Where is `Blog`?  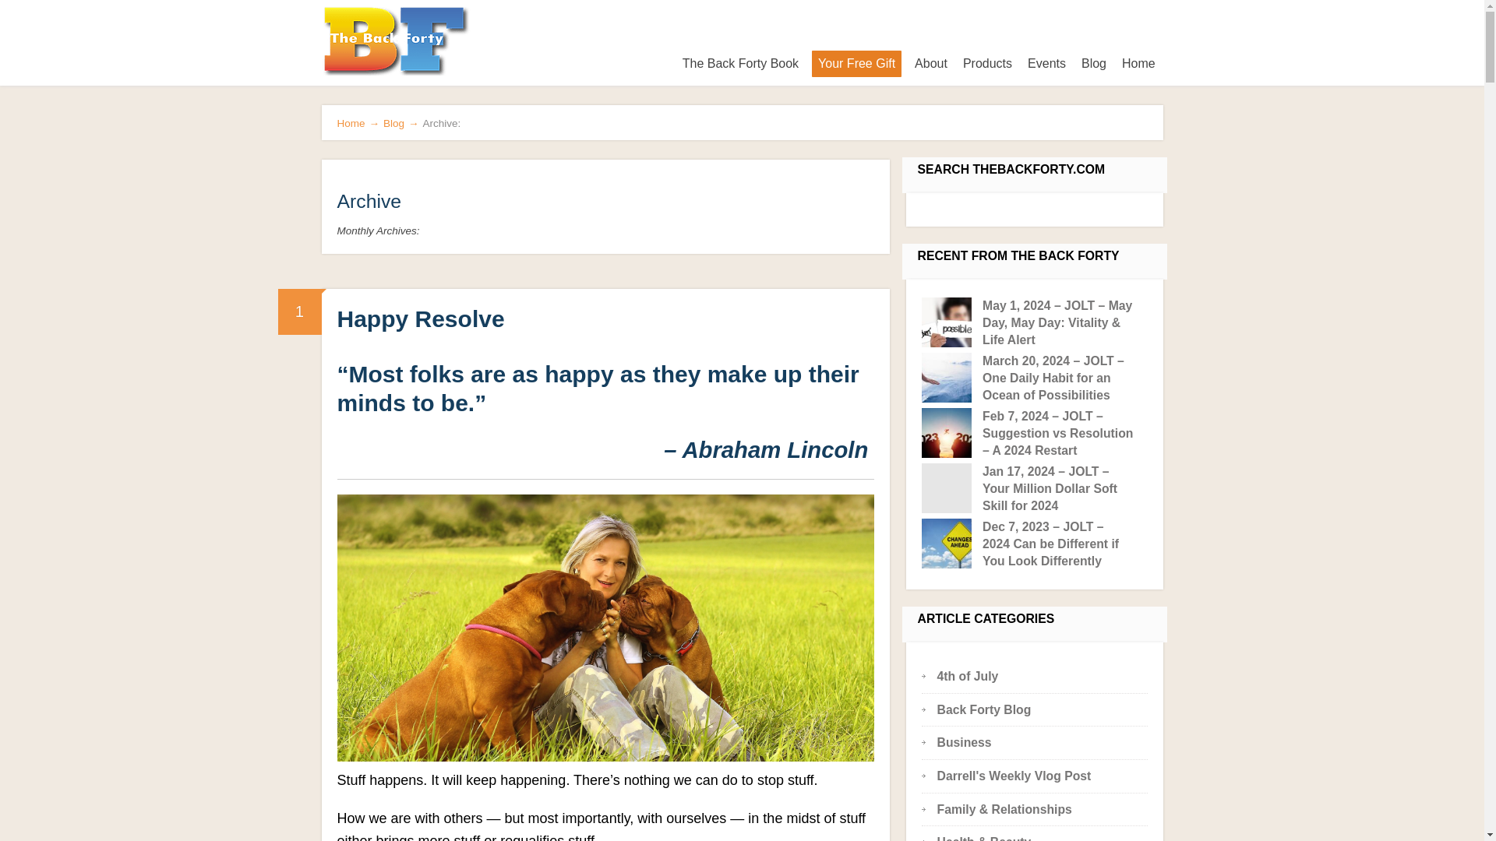 Blog is located at coordinates (1094, 64).